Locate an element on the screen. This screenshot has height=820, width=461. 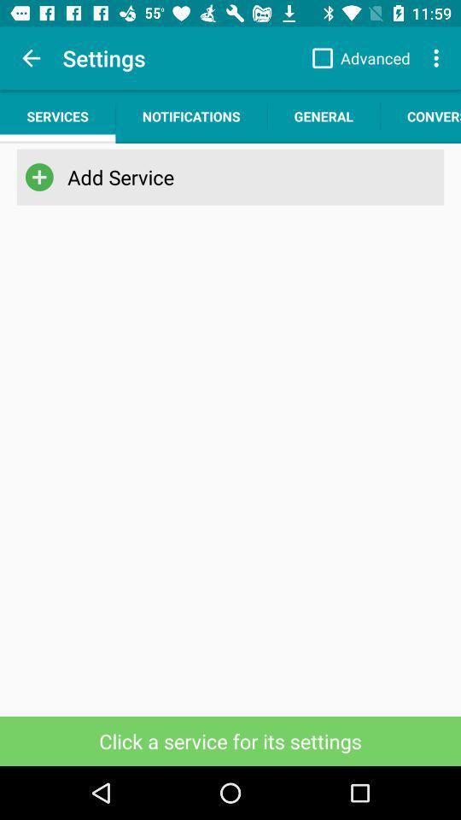
open item to the left of settings app is located at coordinates (31, 58).